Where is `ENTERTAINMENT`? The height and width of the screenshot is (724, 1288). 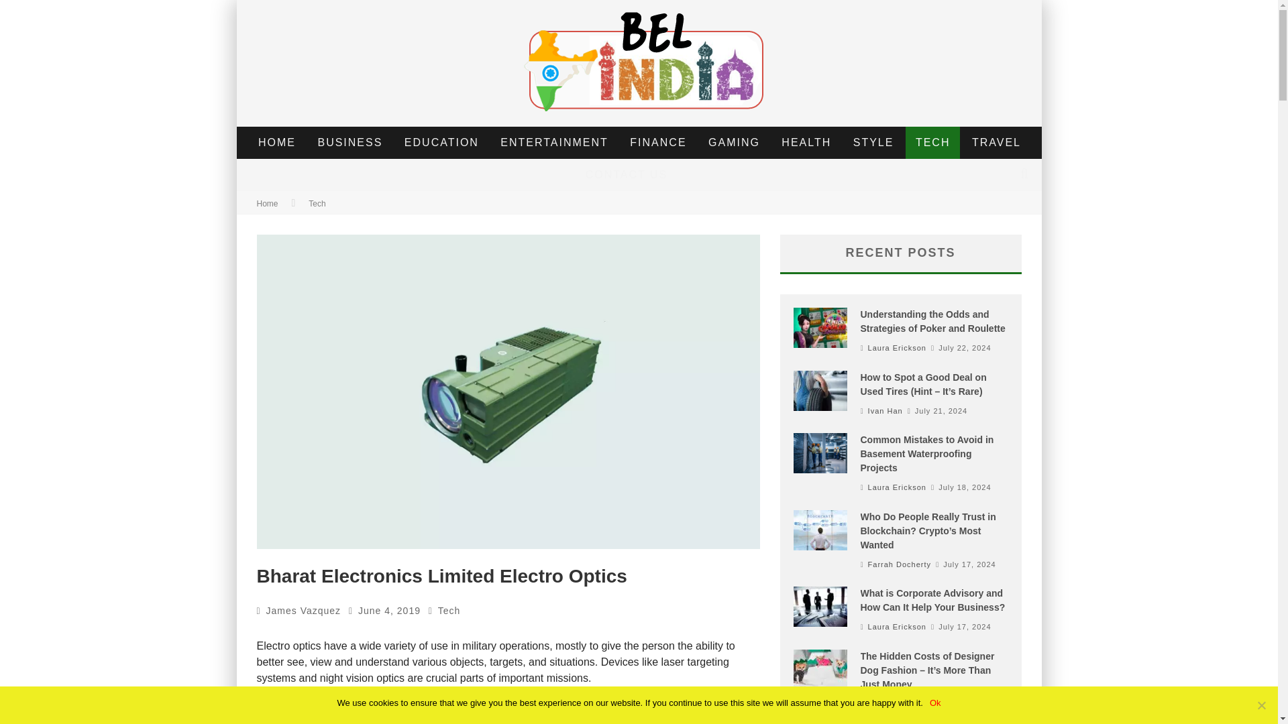 ENTERTAINMENT is located at coordinates (554, 142).